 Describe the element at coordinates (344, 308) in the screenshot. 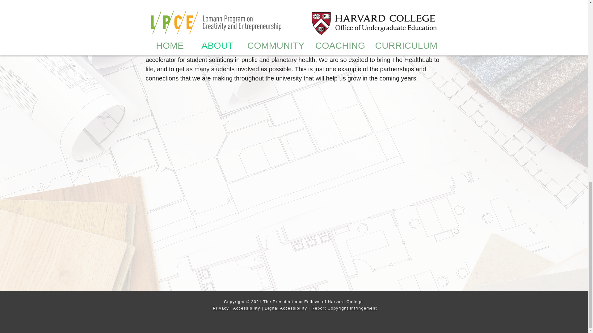

I see `Report Copyright Infringement` at that location.